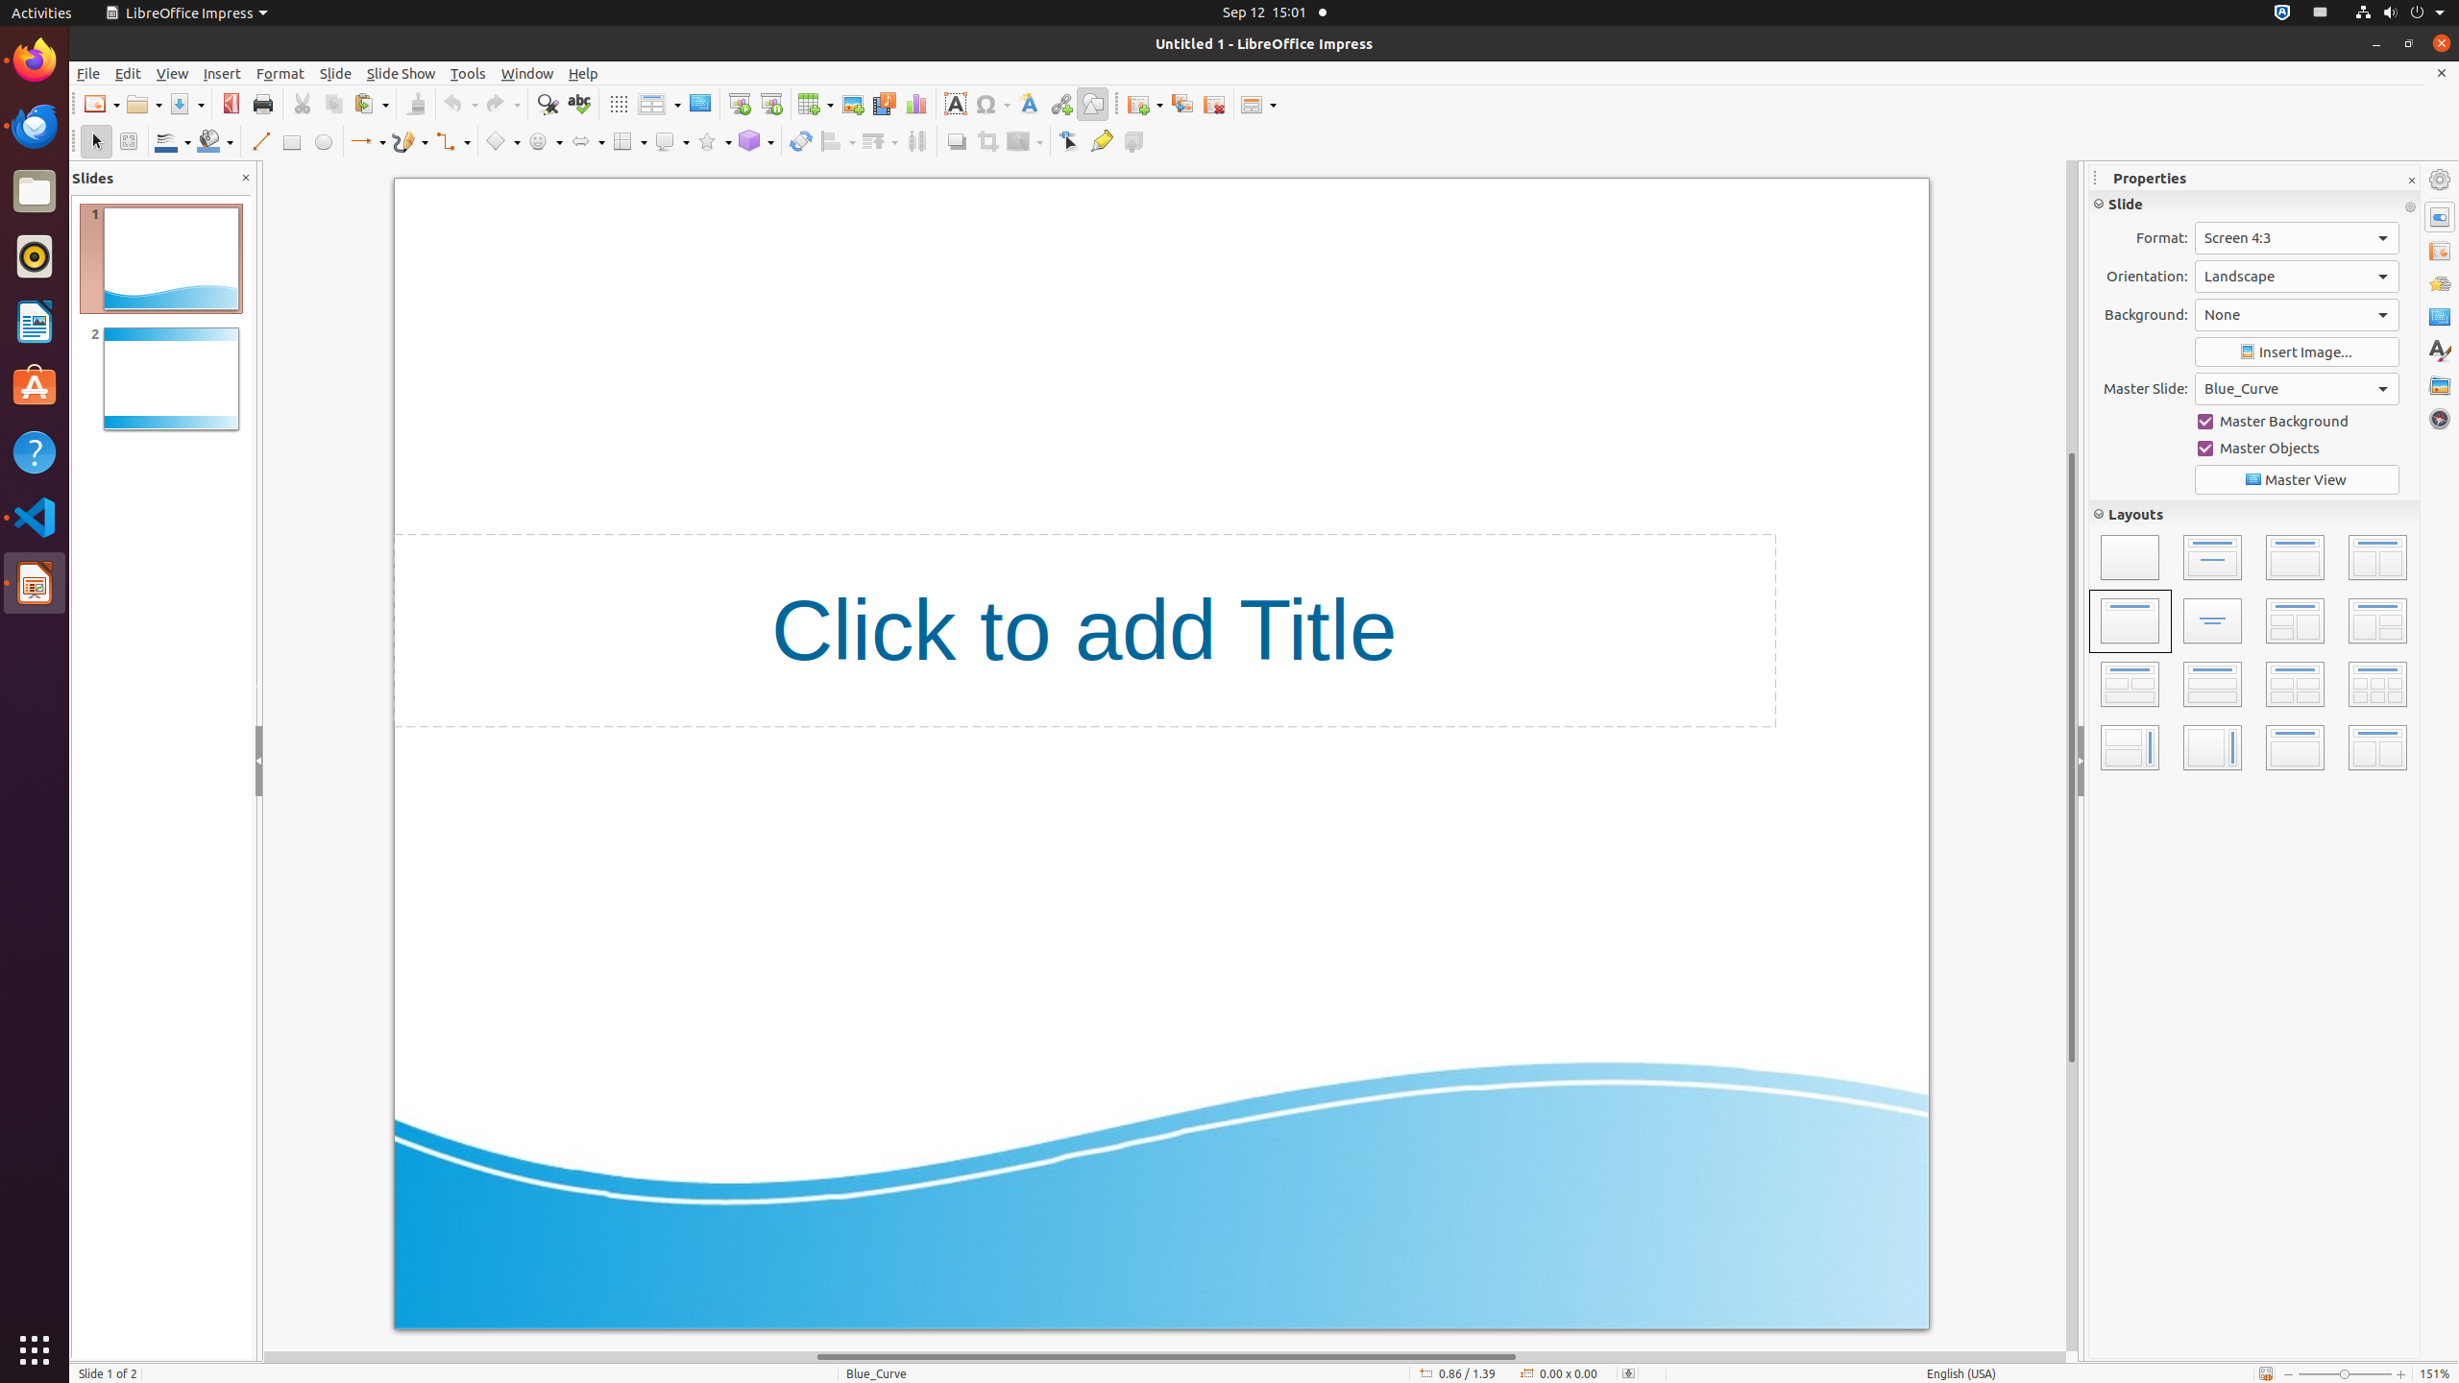 The height and width of the screenshot is (1383, 2459). What do you see at coordinates (992, 104) in the screenshot?
I see `Symbol` at bounding box center [992, 104].